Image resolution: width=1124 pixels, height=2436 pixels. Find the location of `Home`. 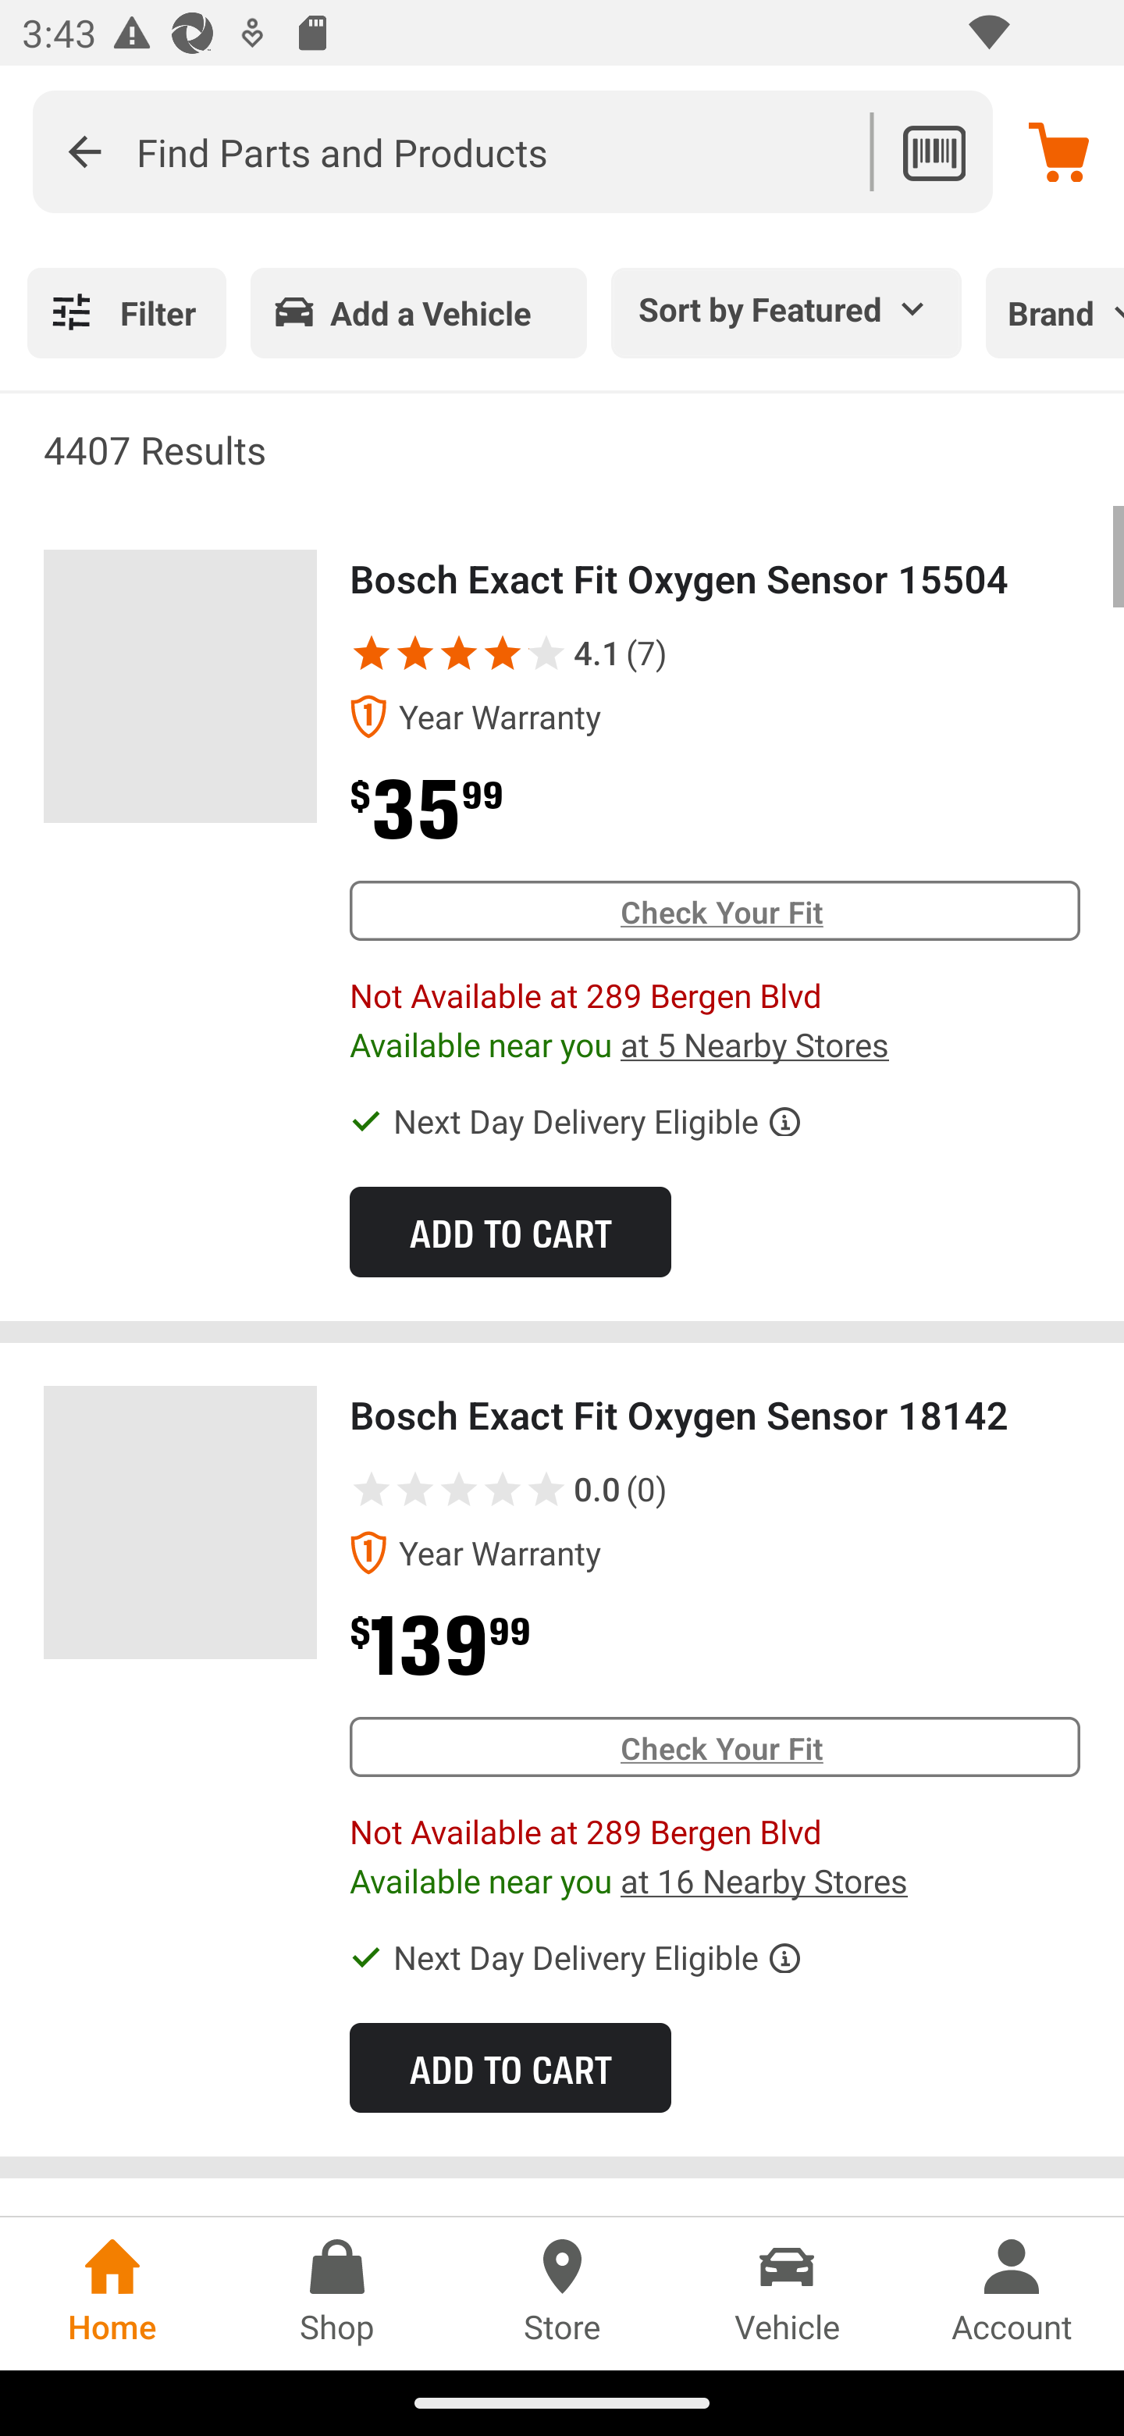

Home is located at coordinates (112, 2293).